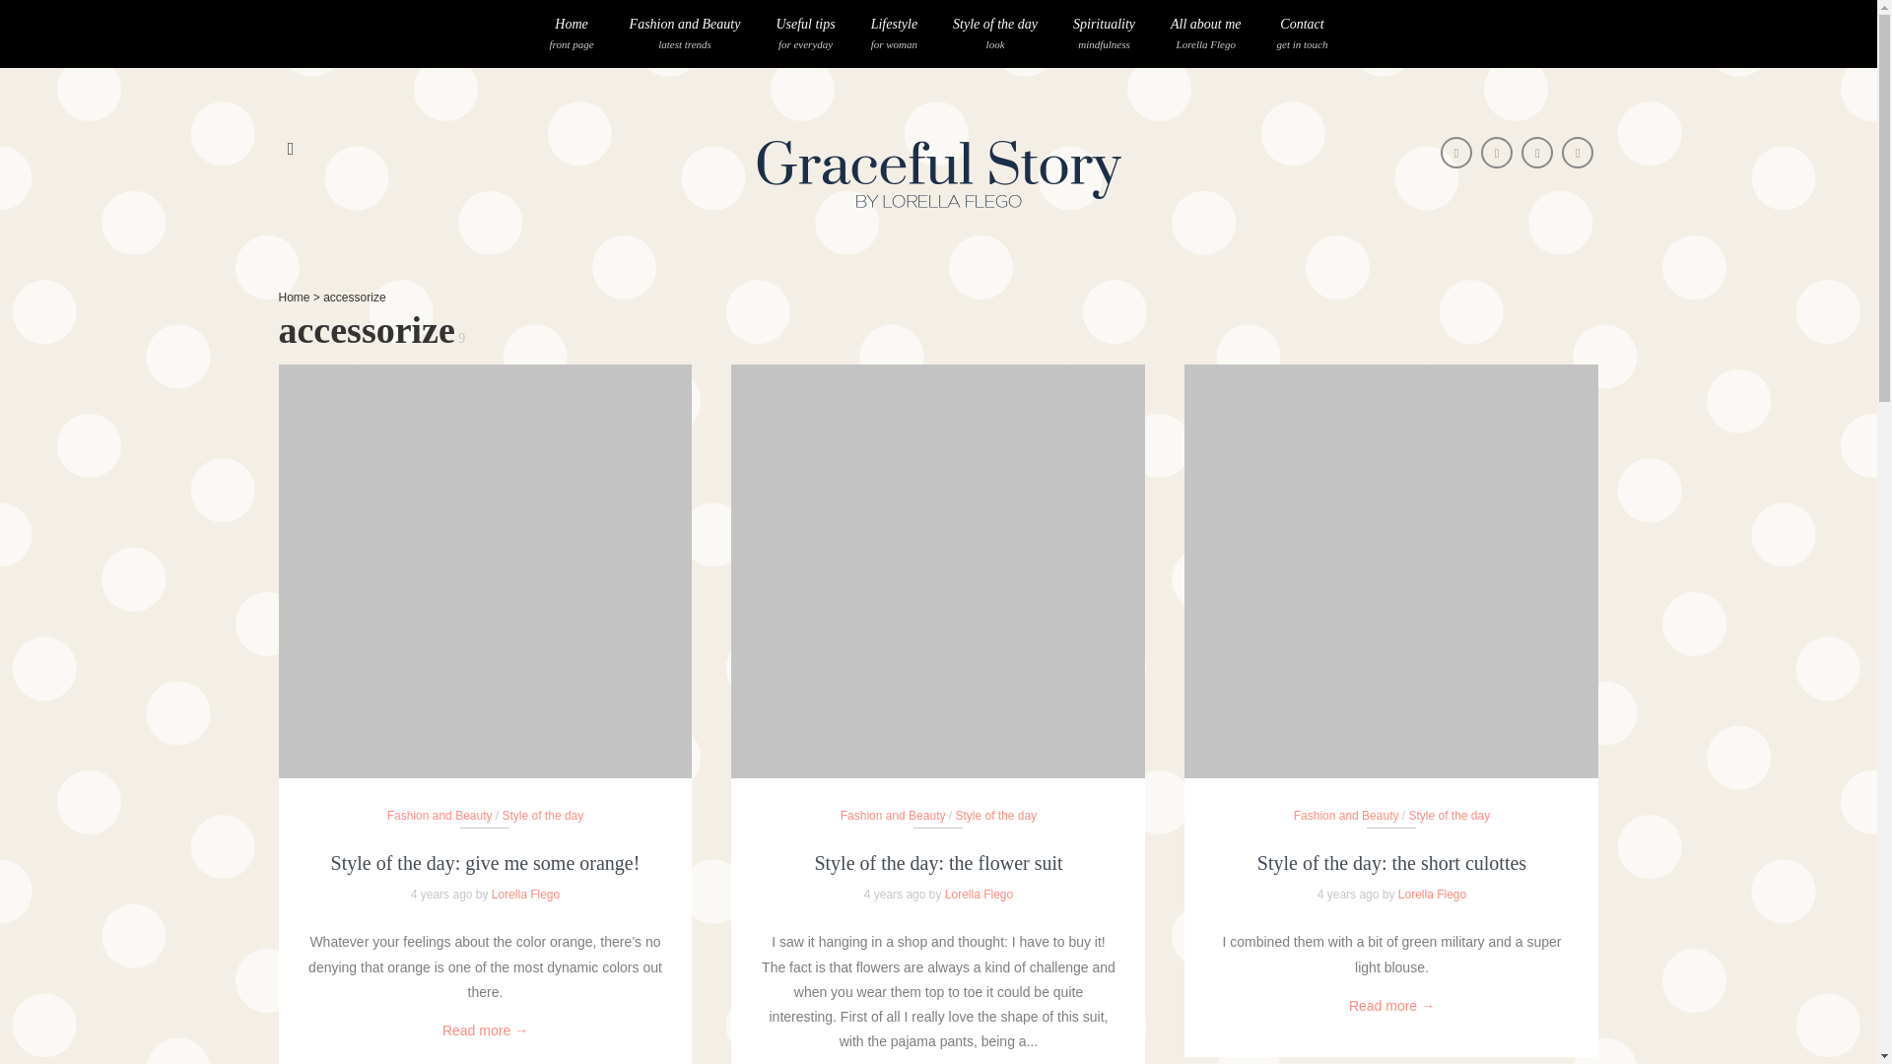  What do you see at coordinates (486, 863) in the screenshot?
I see `Style of the day: give me some orange!` at bounding box center [486, 863].